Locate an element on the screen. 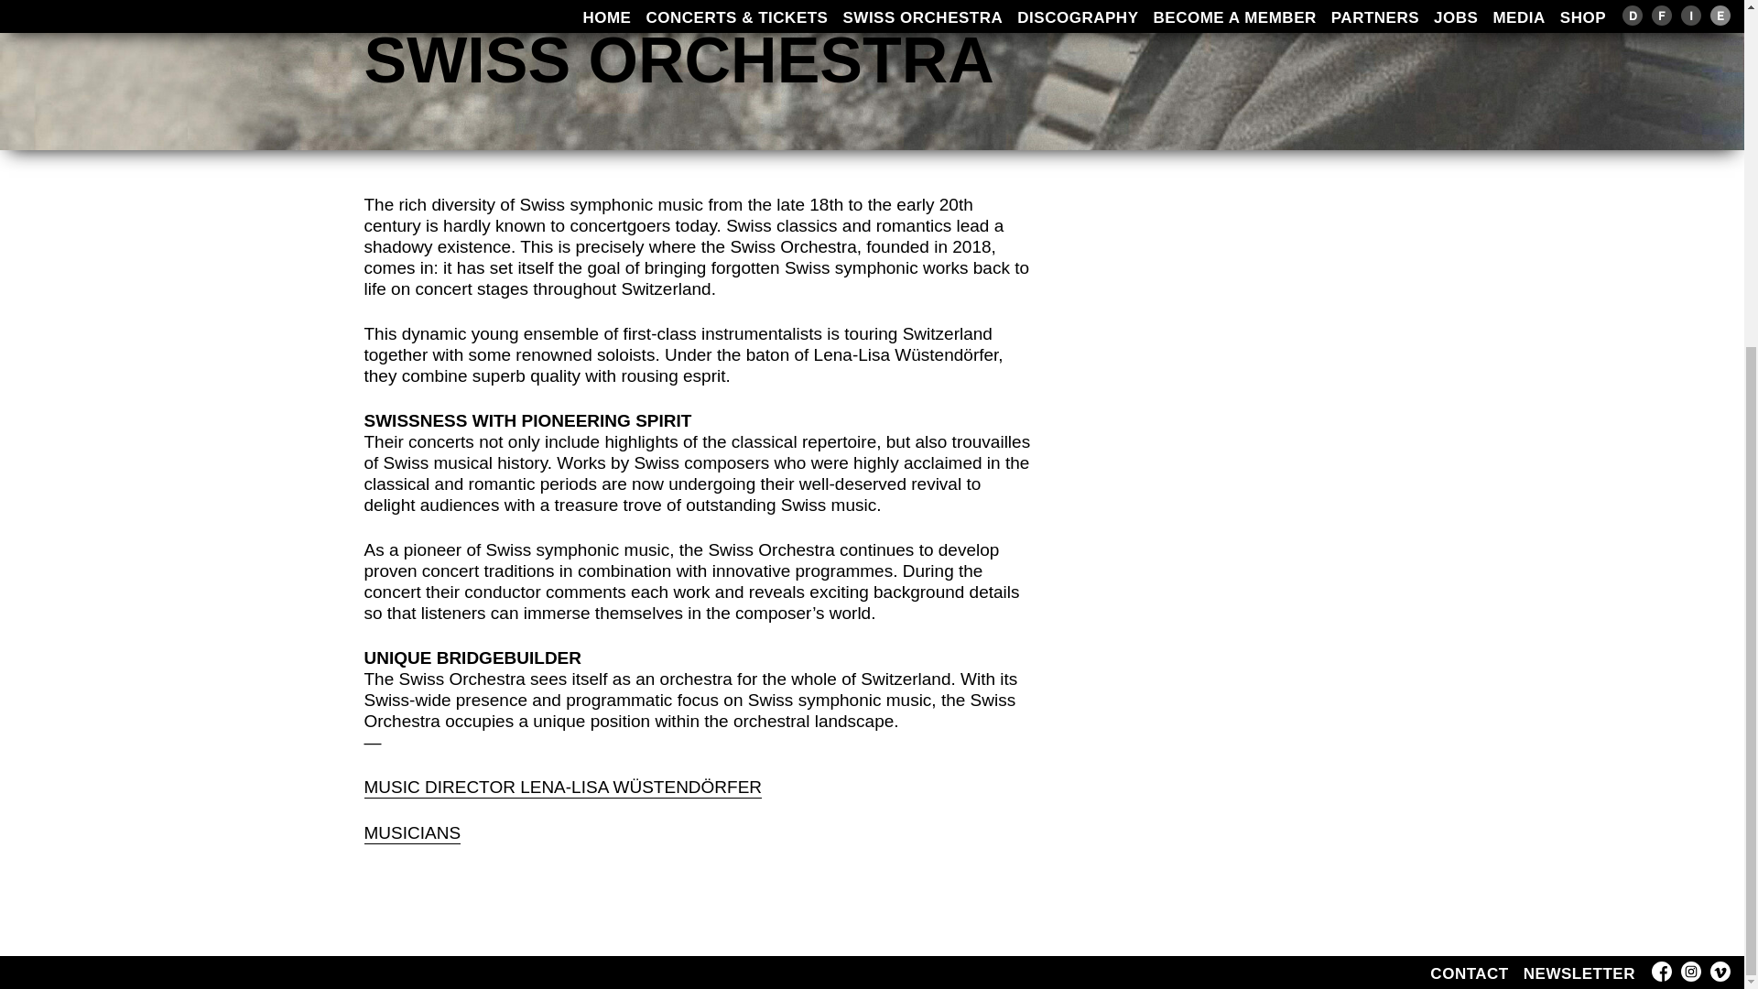  CONTACT is located at coordinates (1469, 973).